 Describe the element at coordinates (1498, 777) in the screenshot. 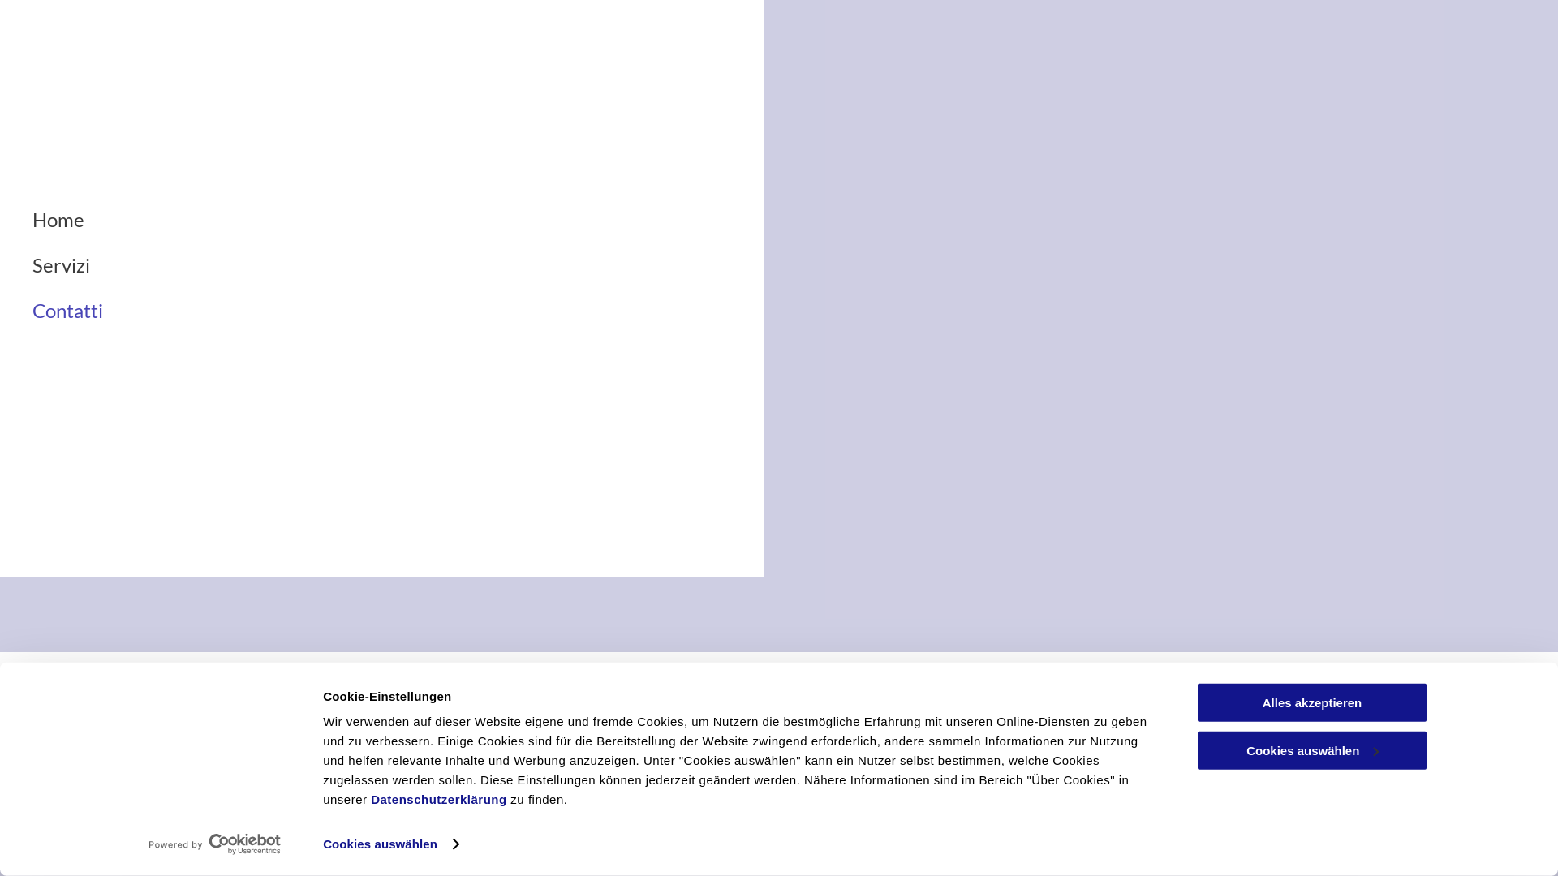

I see `Contatti` at that location.